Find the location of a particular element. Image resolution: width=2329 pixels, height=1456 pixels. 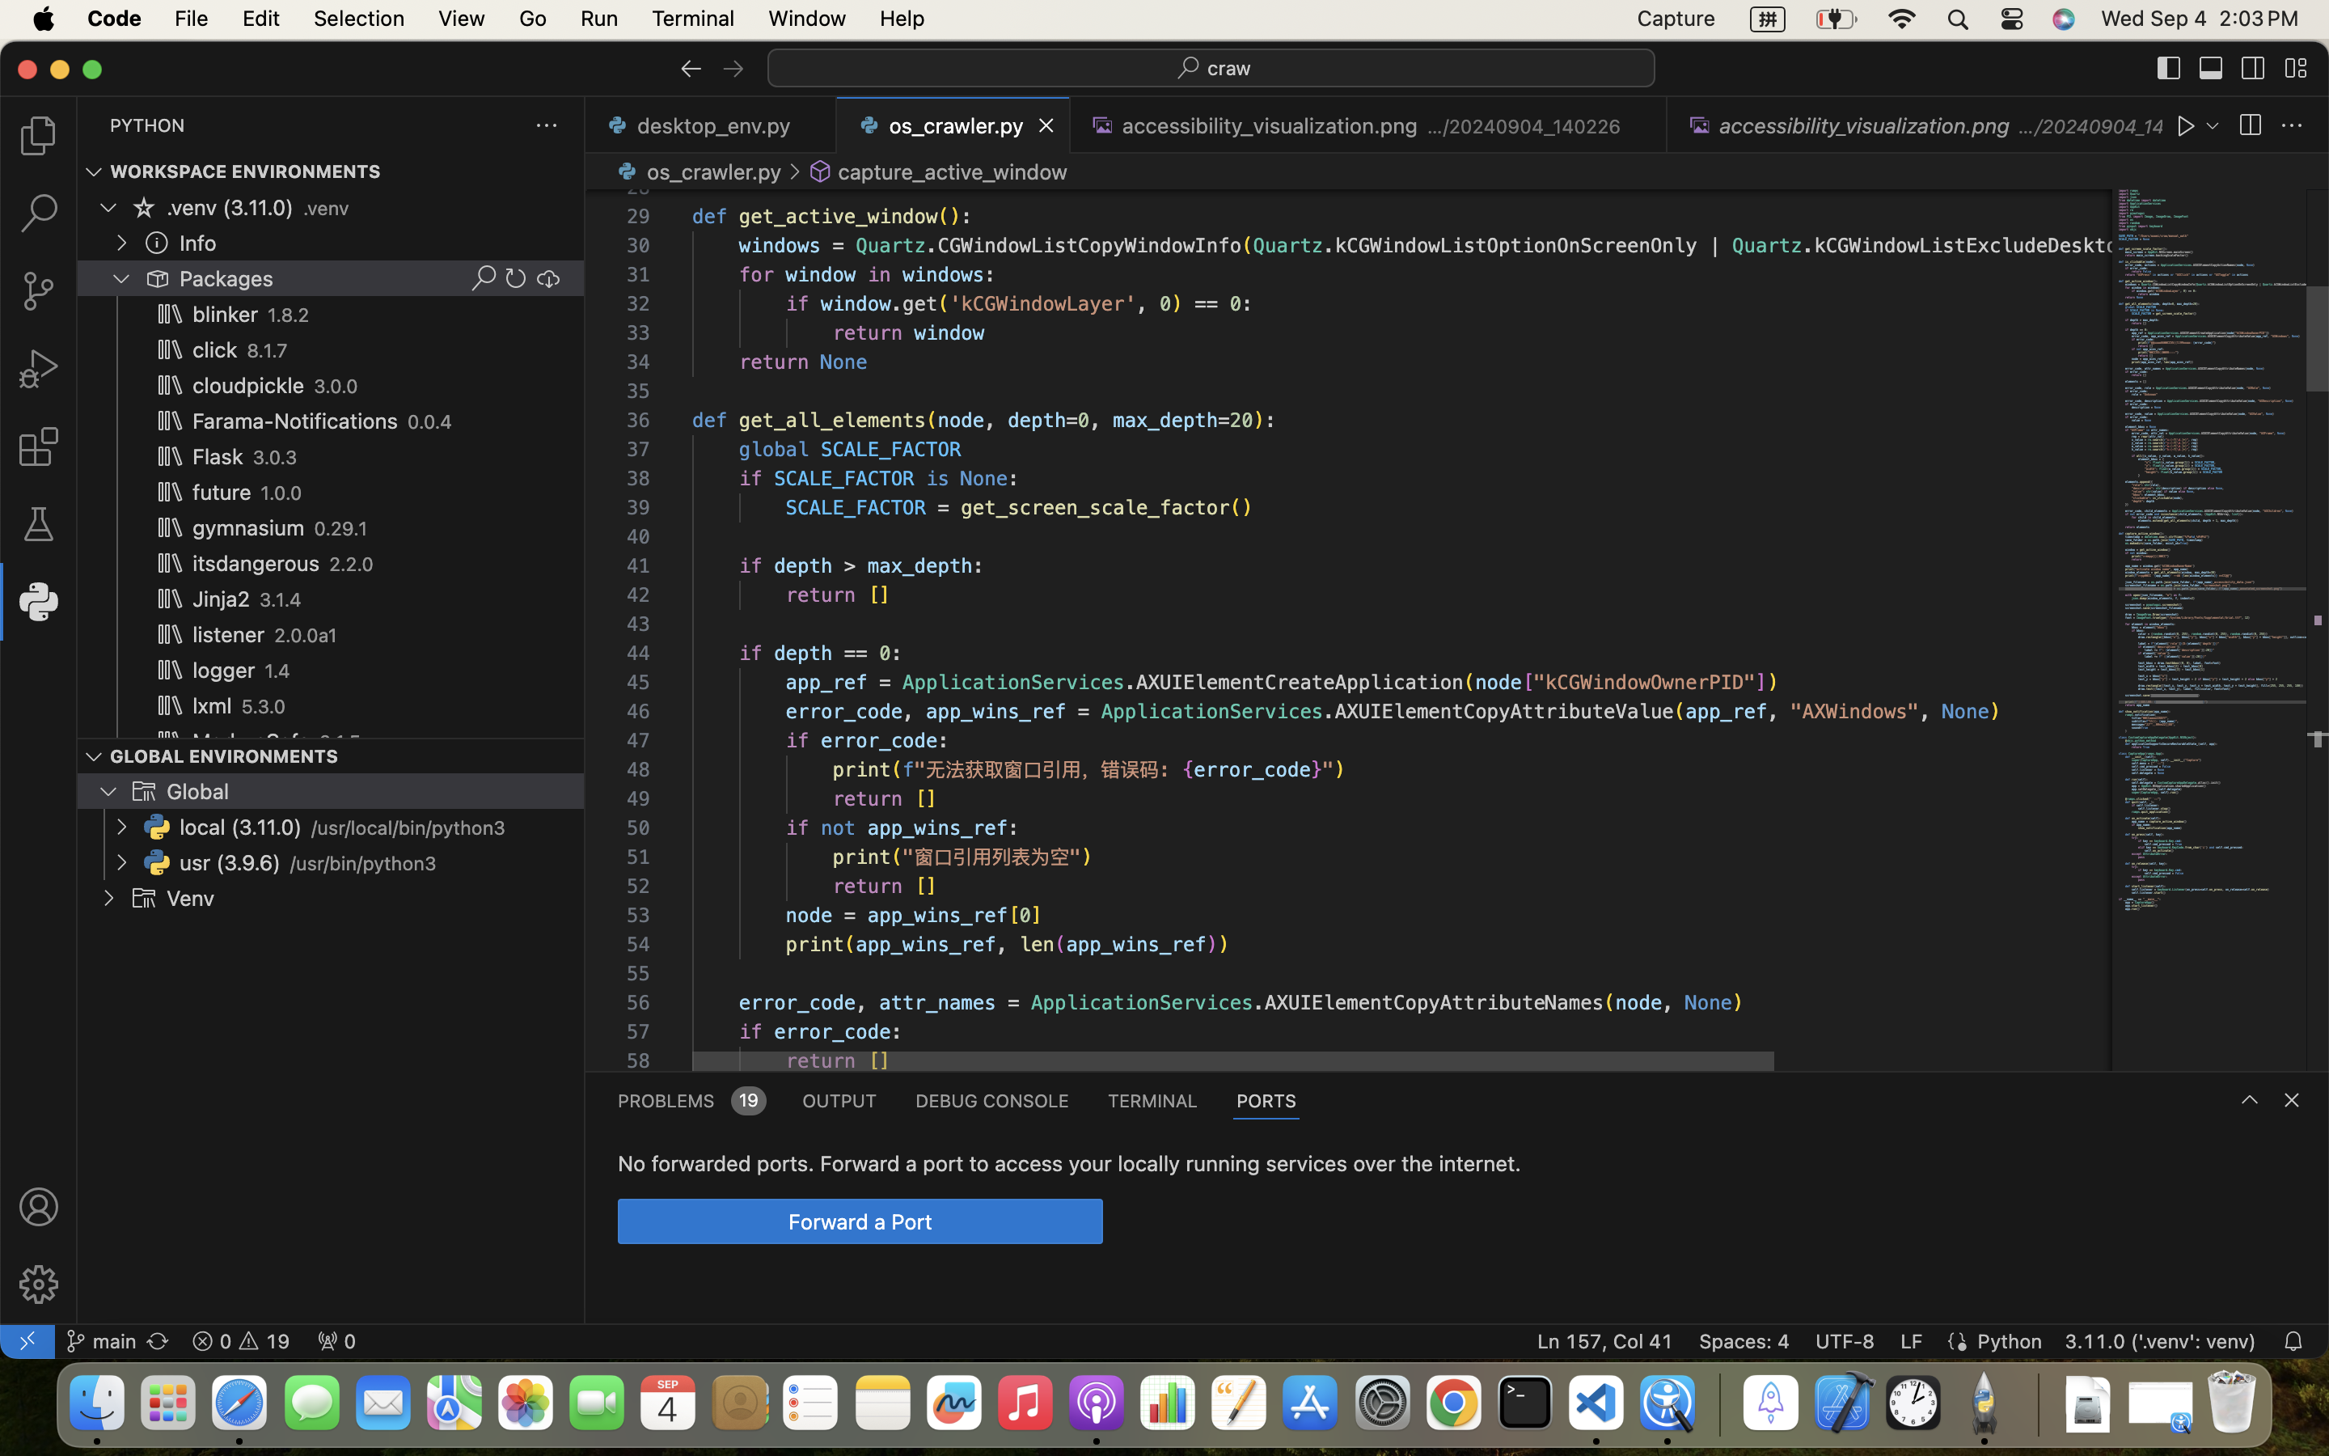

0  is located at coordinates (39, 524).